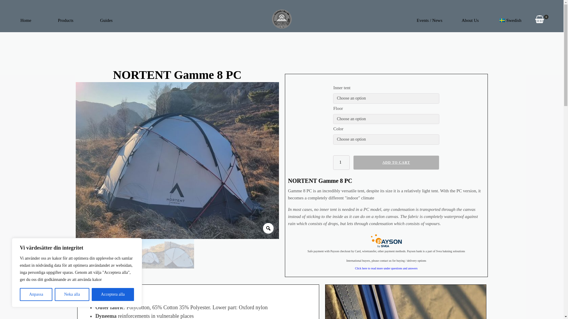 The image size is (568, 319). Describe the element at coordinates (72, 294) in the screenshot. I see `Neka alla` at that location.